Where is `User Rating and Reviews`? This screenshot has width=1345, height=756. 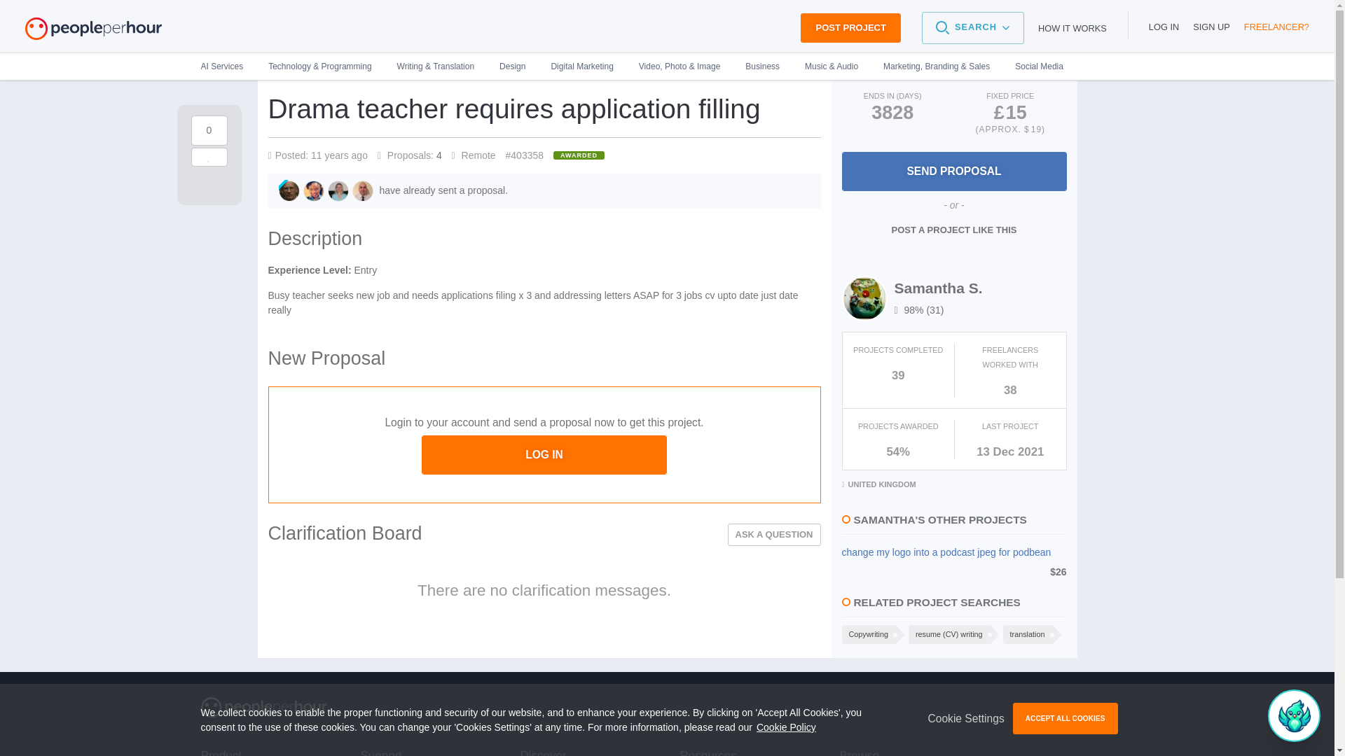
User Rating and Reviews is located at coordinates (919, 310).